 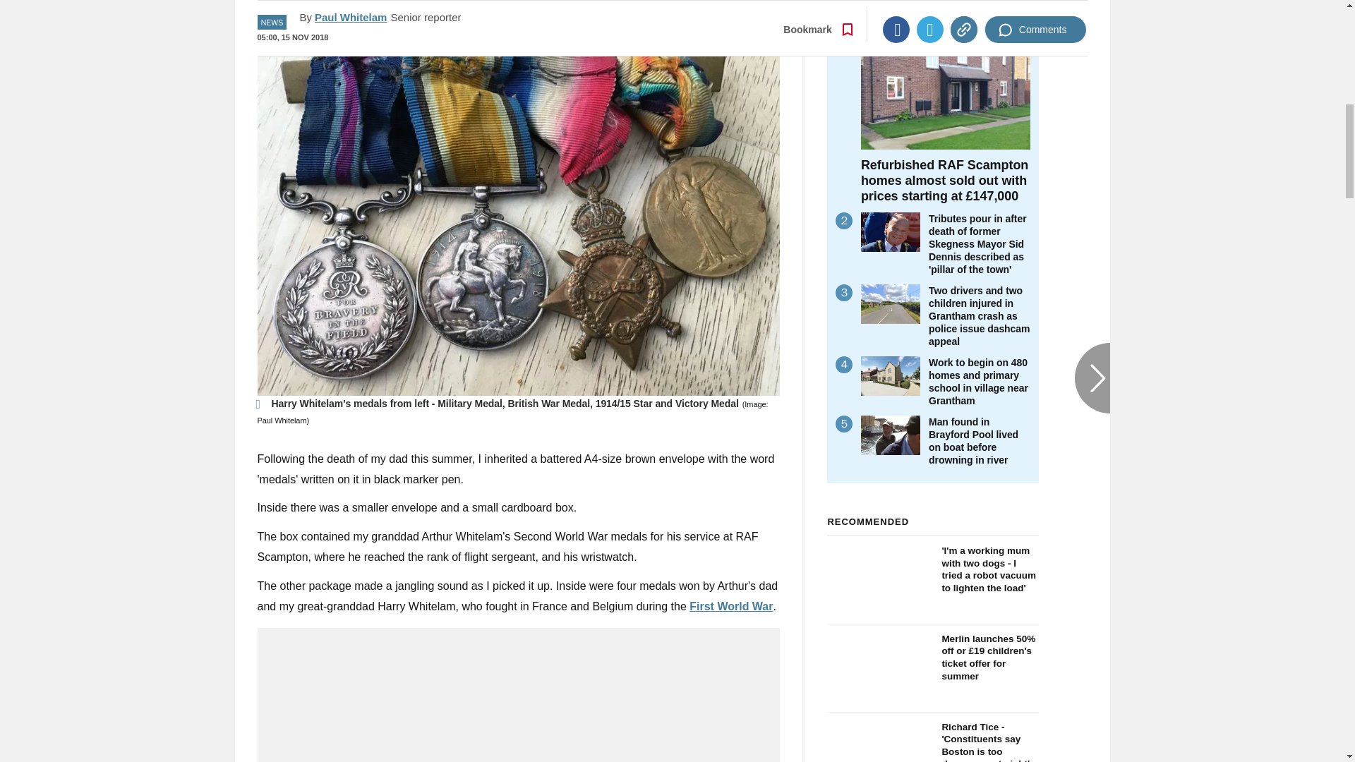 I want to click on Go, so click(x=679, y=17).